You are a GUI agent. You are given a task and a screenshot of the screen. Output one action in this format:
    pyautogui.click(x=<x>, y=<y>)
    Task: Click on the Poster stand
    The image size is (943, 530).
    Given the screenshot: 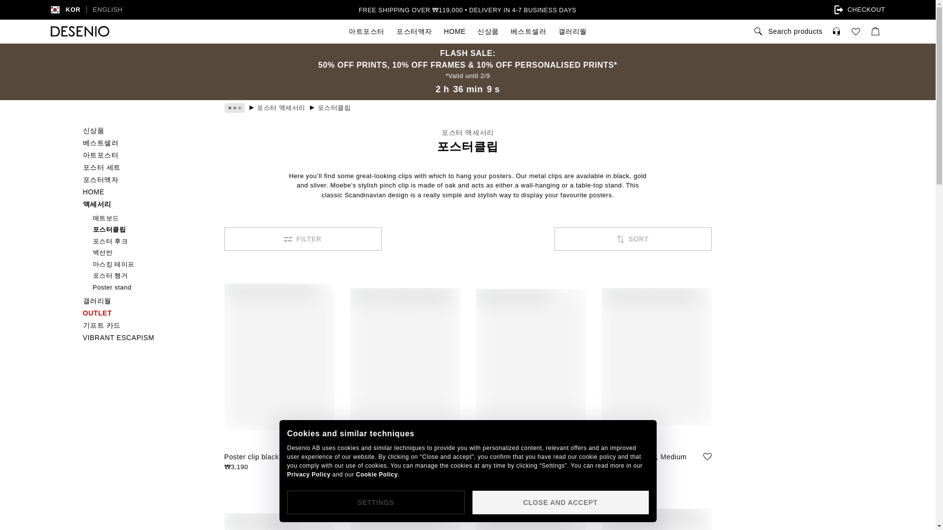 What is the action you would take?
    pyautogui.click(x=145, y=191)
    